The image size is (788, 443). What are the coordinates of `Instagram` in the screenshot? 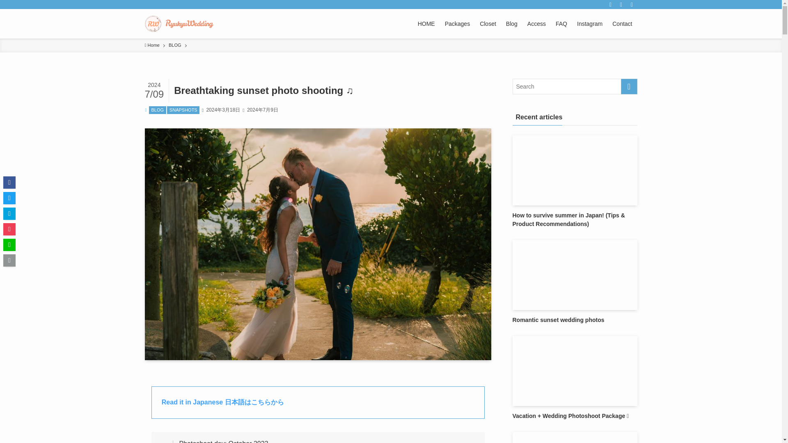 It's located at (589, 23).